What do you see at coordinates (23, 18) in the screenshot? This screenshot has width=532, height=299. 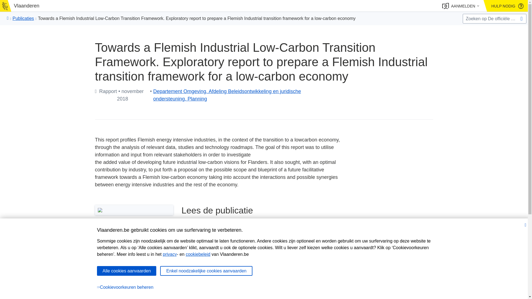 I see `Publicaties` at bounding box center [23, 18].